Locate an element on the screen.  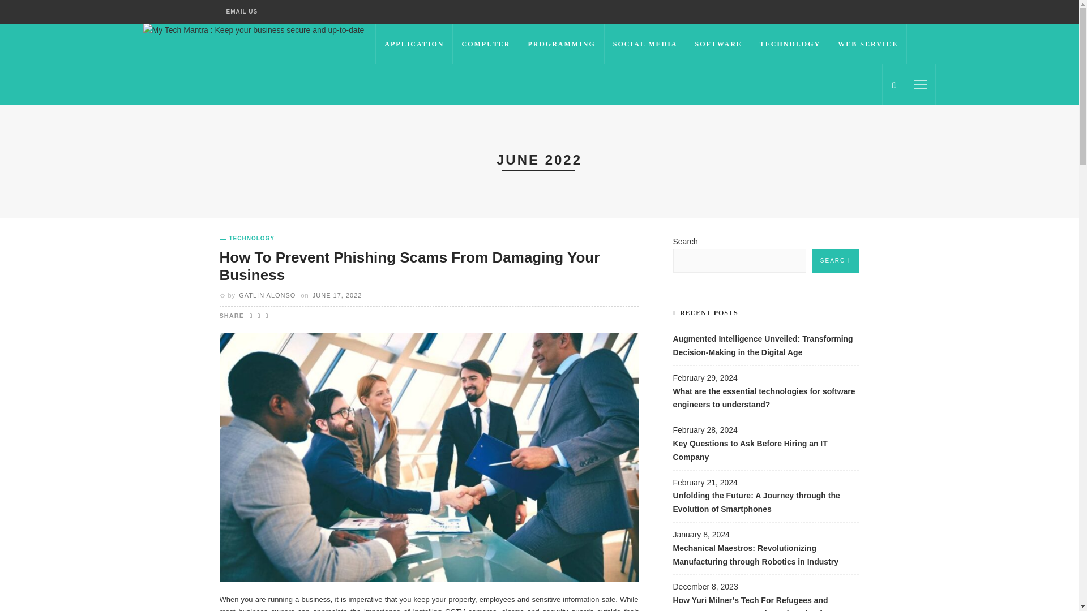
Key Questions to Ask Before Hiring an IT Company is located at coordinates (765, 454).